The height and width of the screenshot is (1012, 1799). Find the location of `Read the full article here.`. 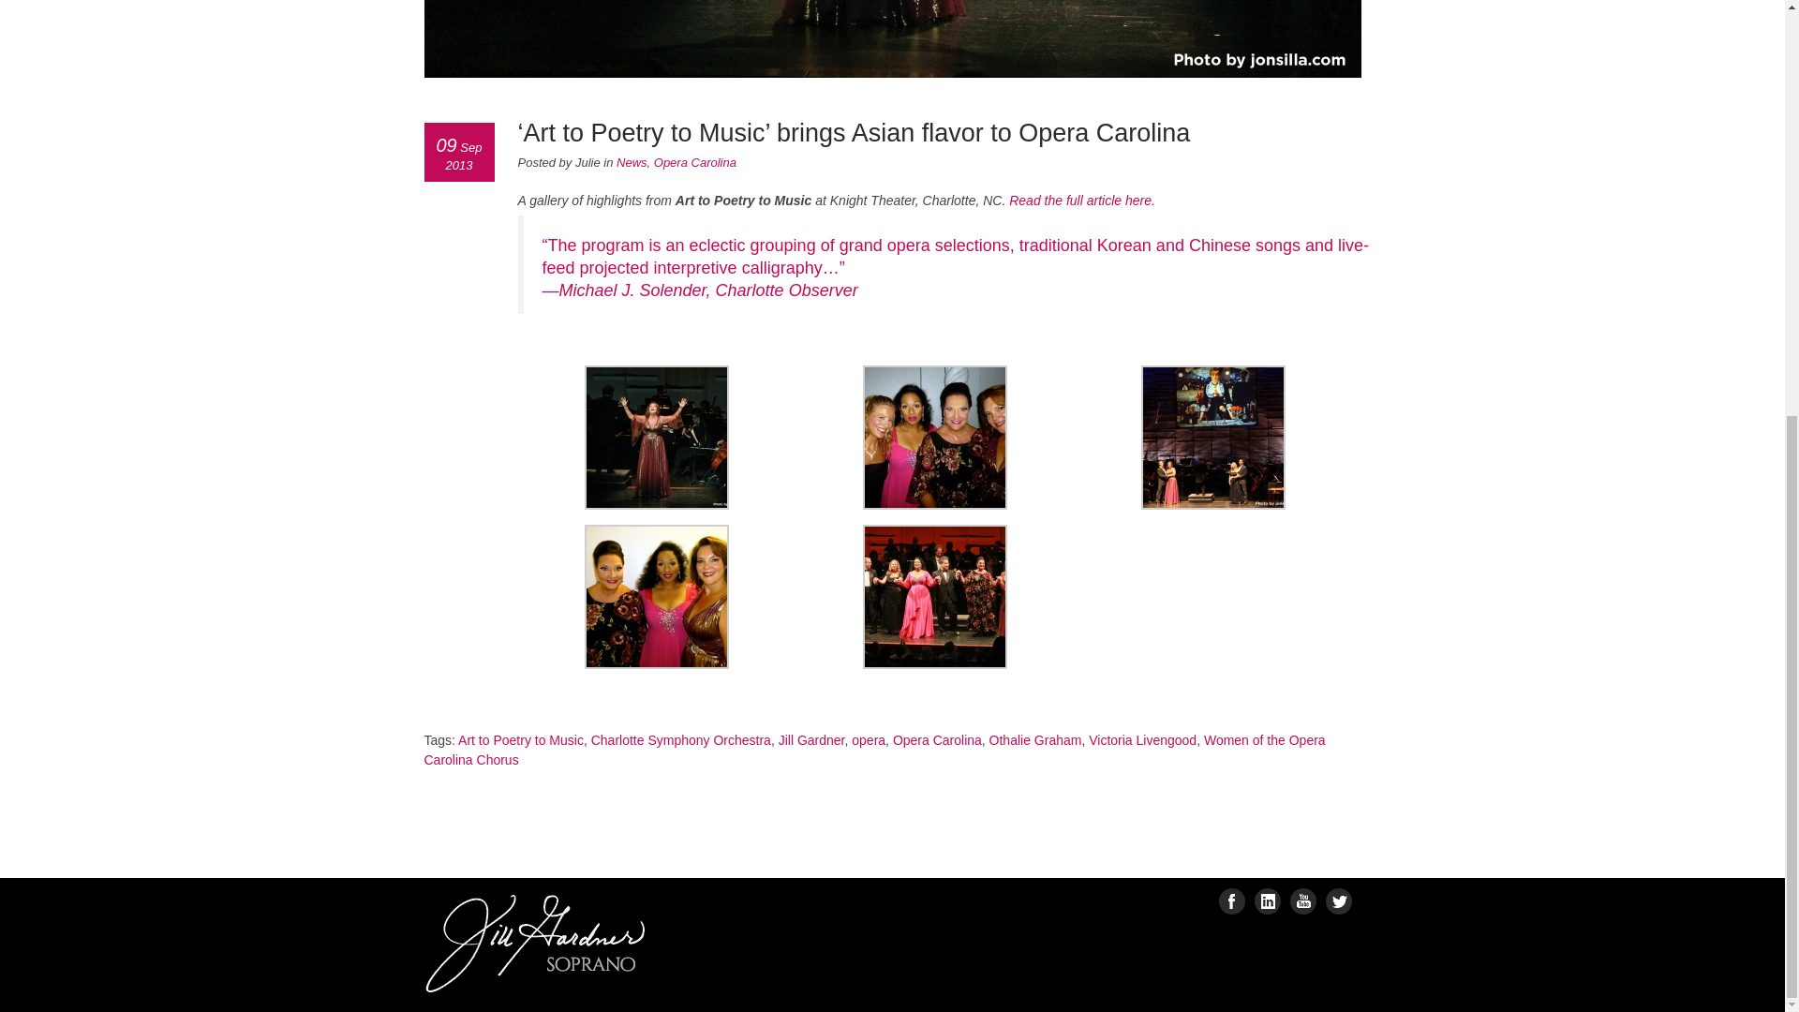

Read the full article here. is located at coordinates (1081, 201).